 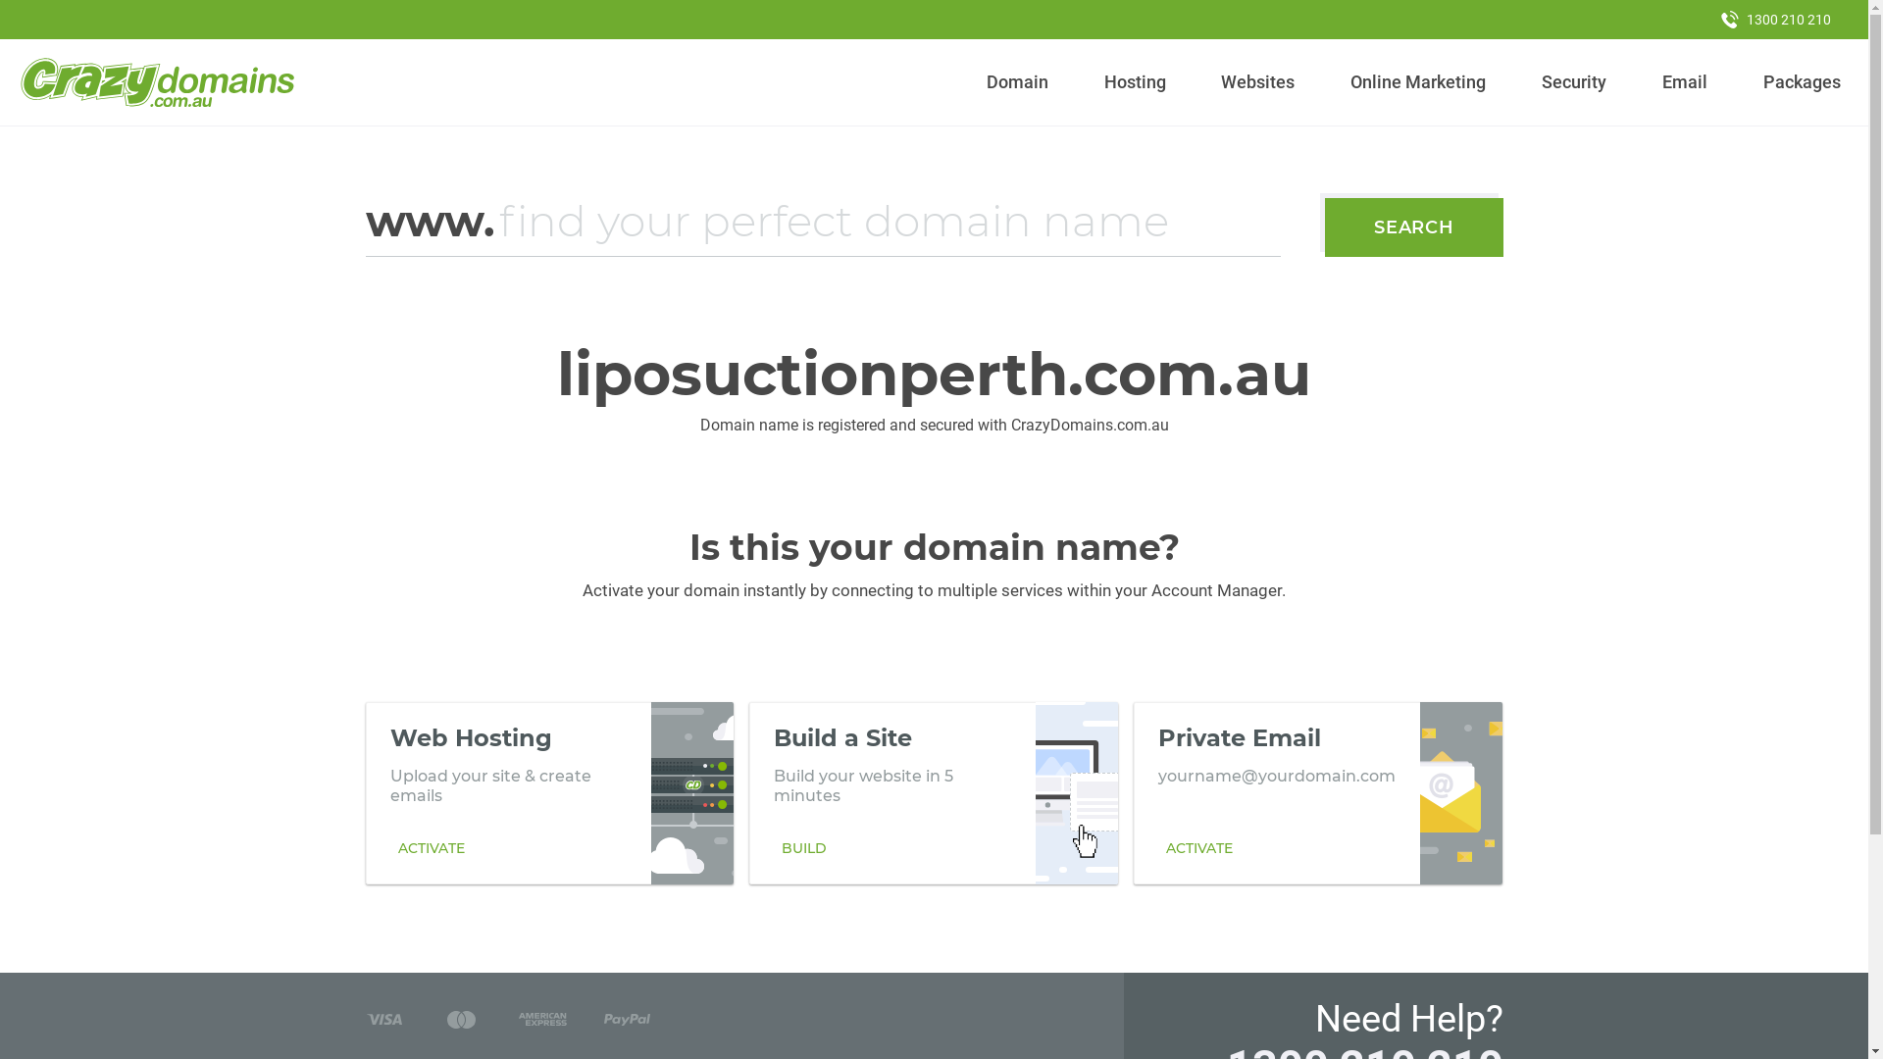 I want to click on Domain, so click(x=1018, y=82).